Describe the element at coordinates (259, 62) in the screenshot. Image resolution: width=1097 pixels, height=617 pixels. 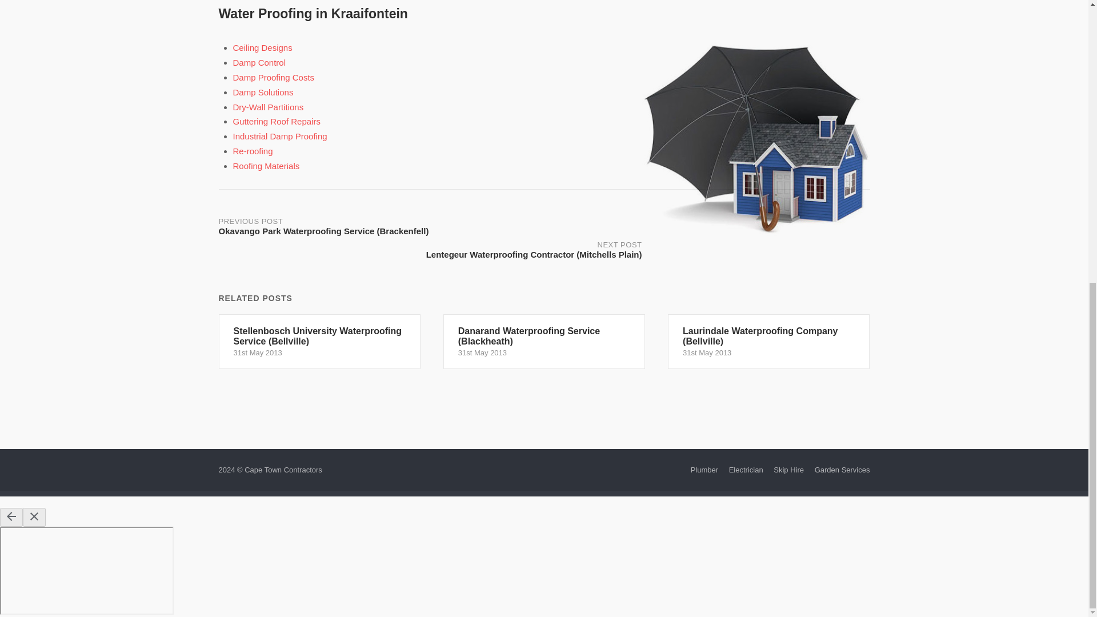
I see `Damp Control` at that location.